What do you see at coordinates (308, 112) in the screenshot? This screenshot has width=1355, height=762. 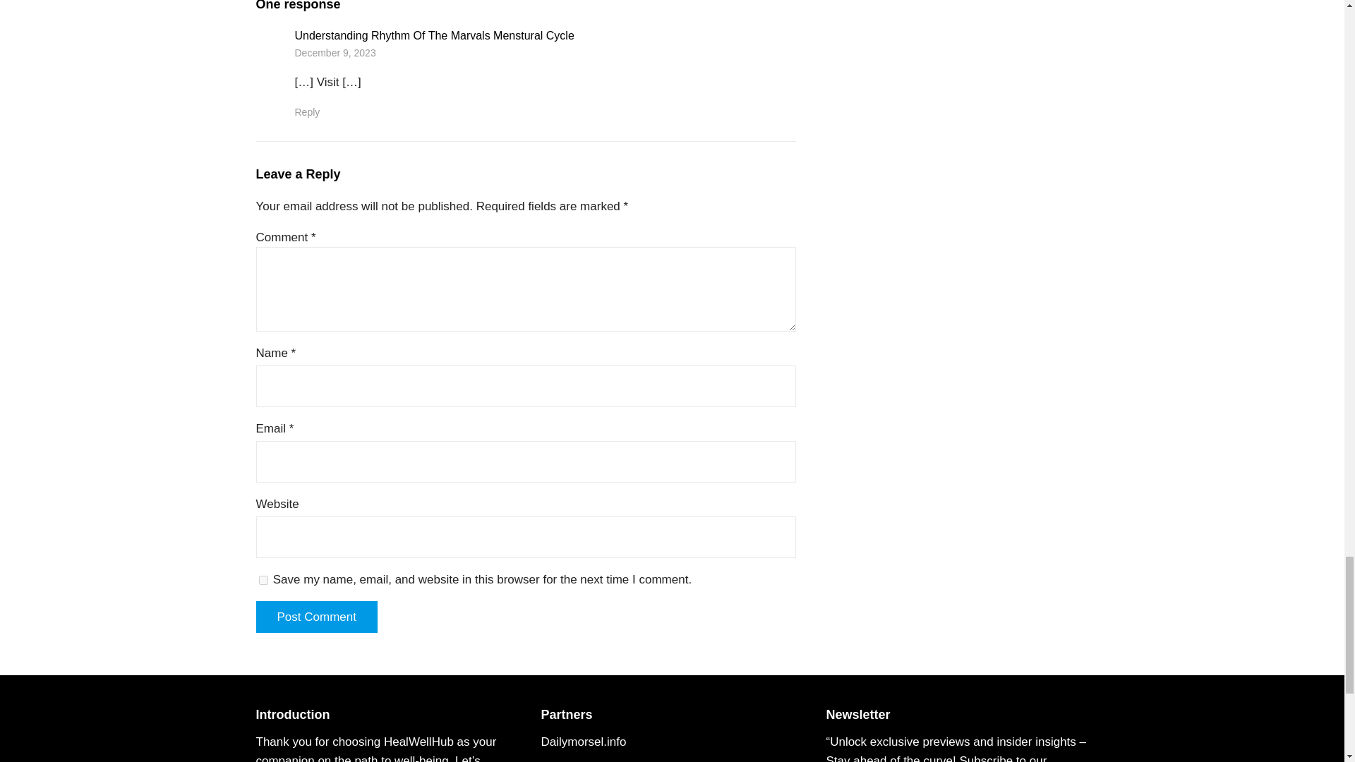 I see `Reply` at bounding box center [308, 112].